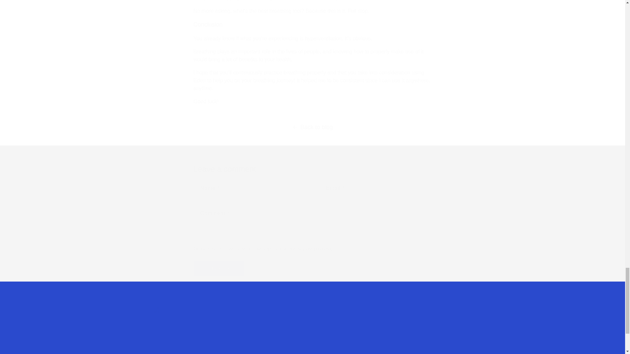 This screenshot has width=630, height=354. What do you see at coordinates (312, 330) in the screenshot?
I see `ABOUT US` at bounding box center [312, 330].